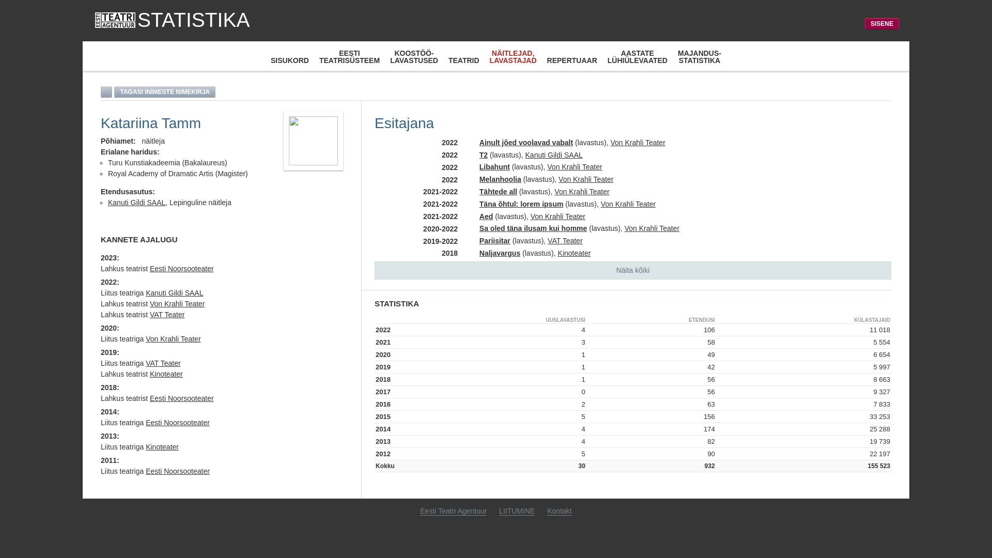  I want to click on Kanuti Gildi SAAL, so click(175, 293).